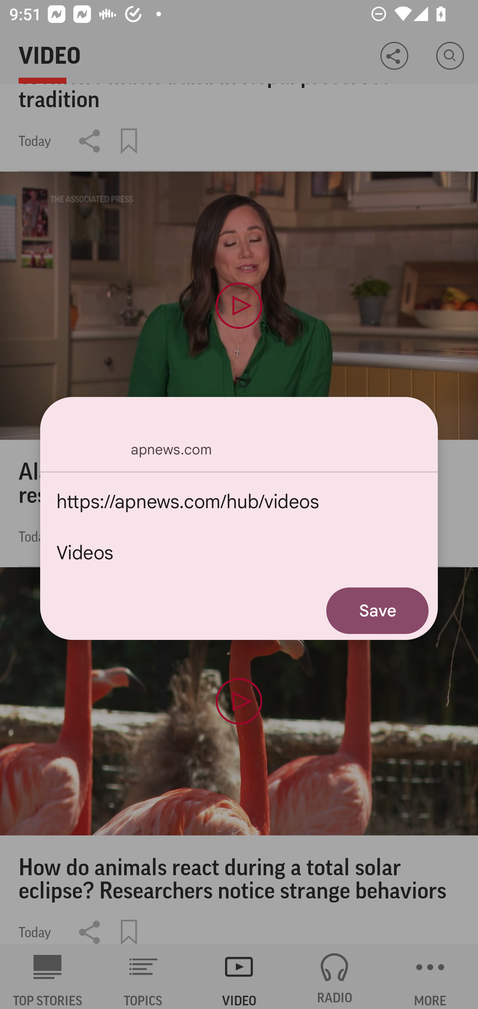 The height and width of the screenshot is (1009, 478). Describe the element at coordinates (239, 433) in the screenshot. I see `apnews.com` at that location.